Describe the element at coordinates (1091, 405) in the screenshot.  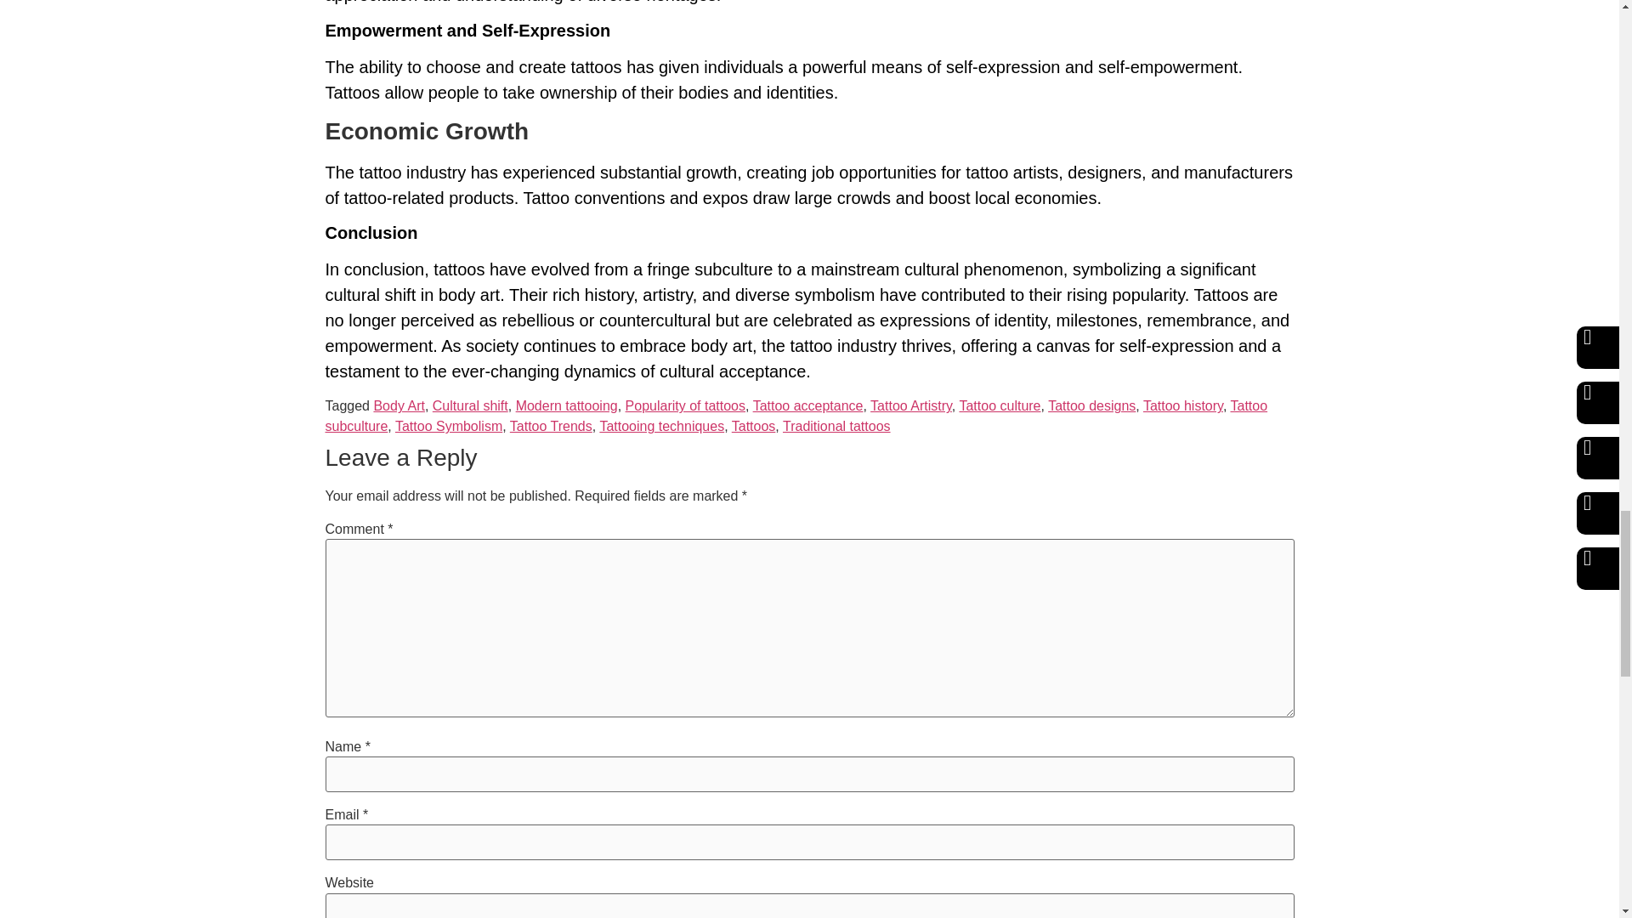
I see `Tattoo designs` at that location.